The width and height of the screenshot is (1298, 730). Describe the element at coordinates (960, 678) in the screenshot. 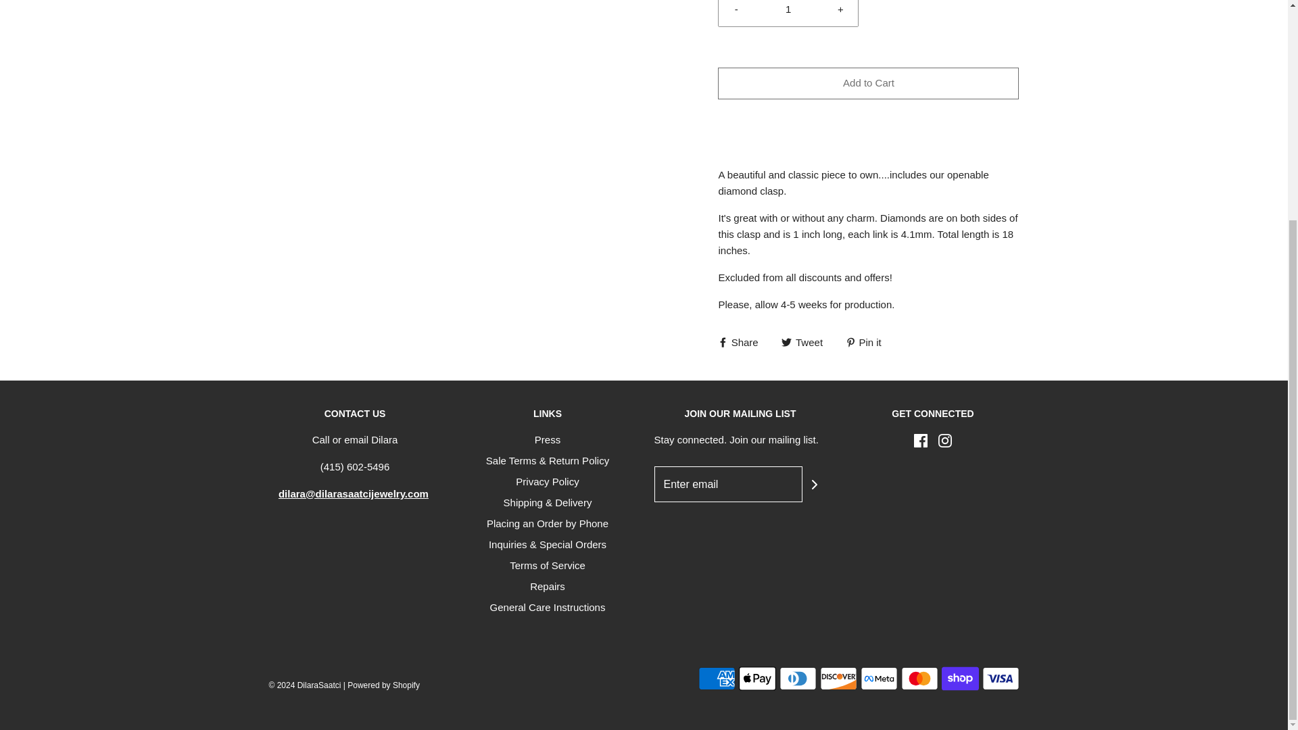

I see `Shop Pay` at that location.